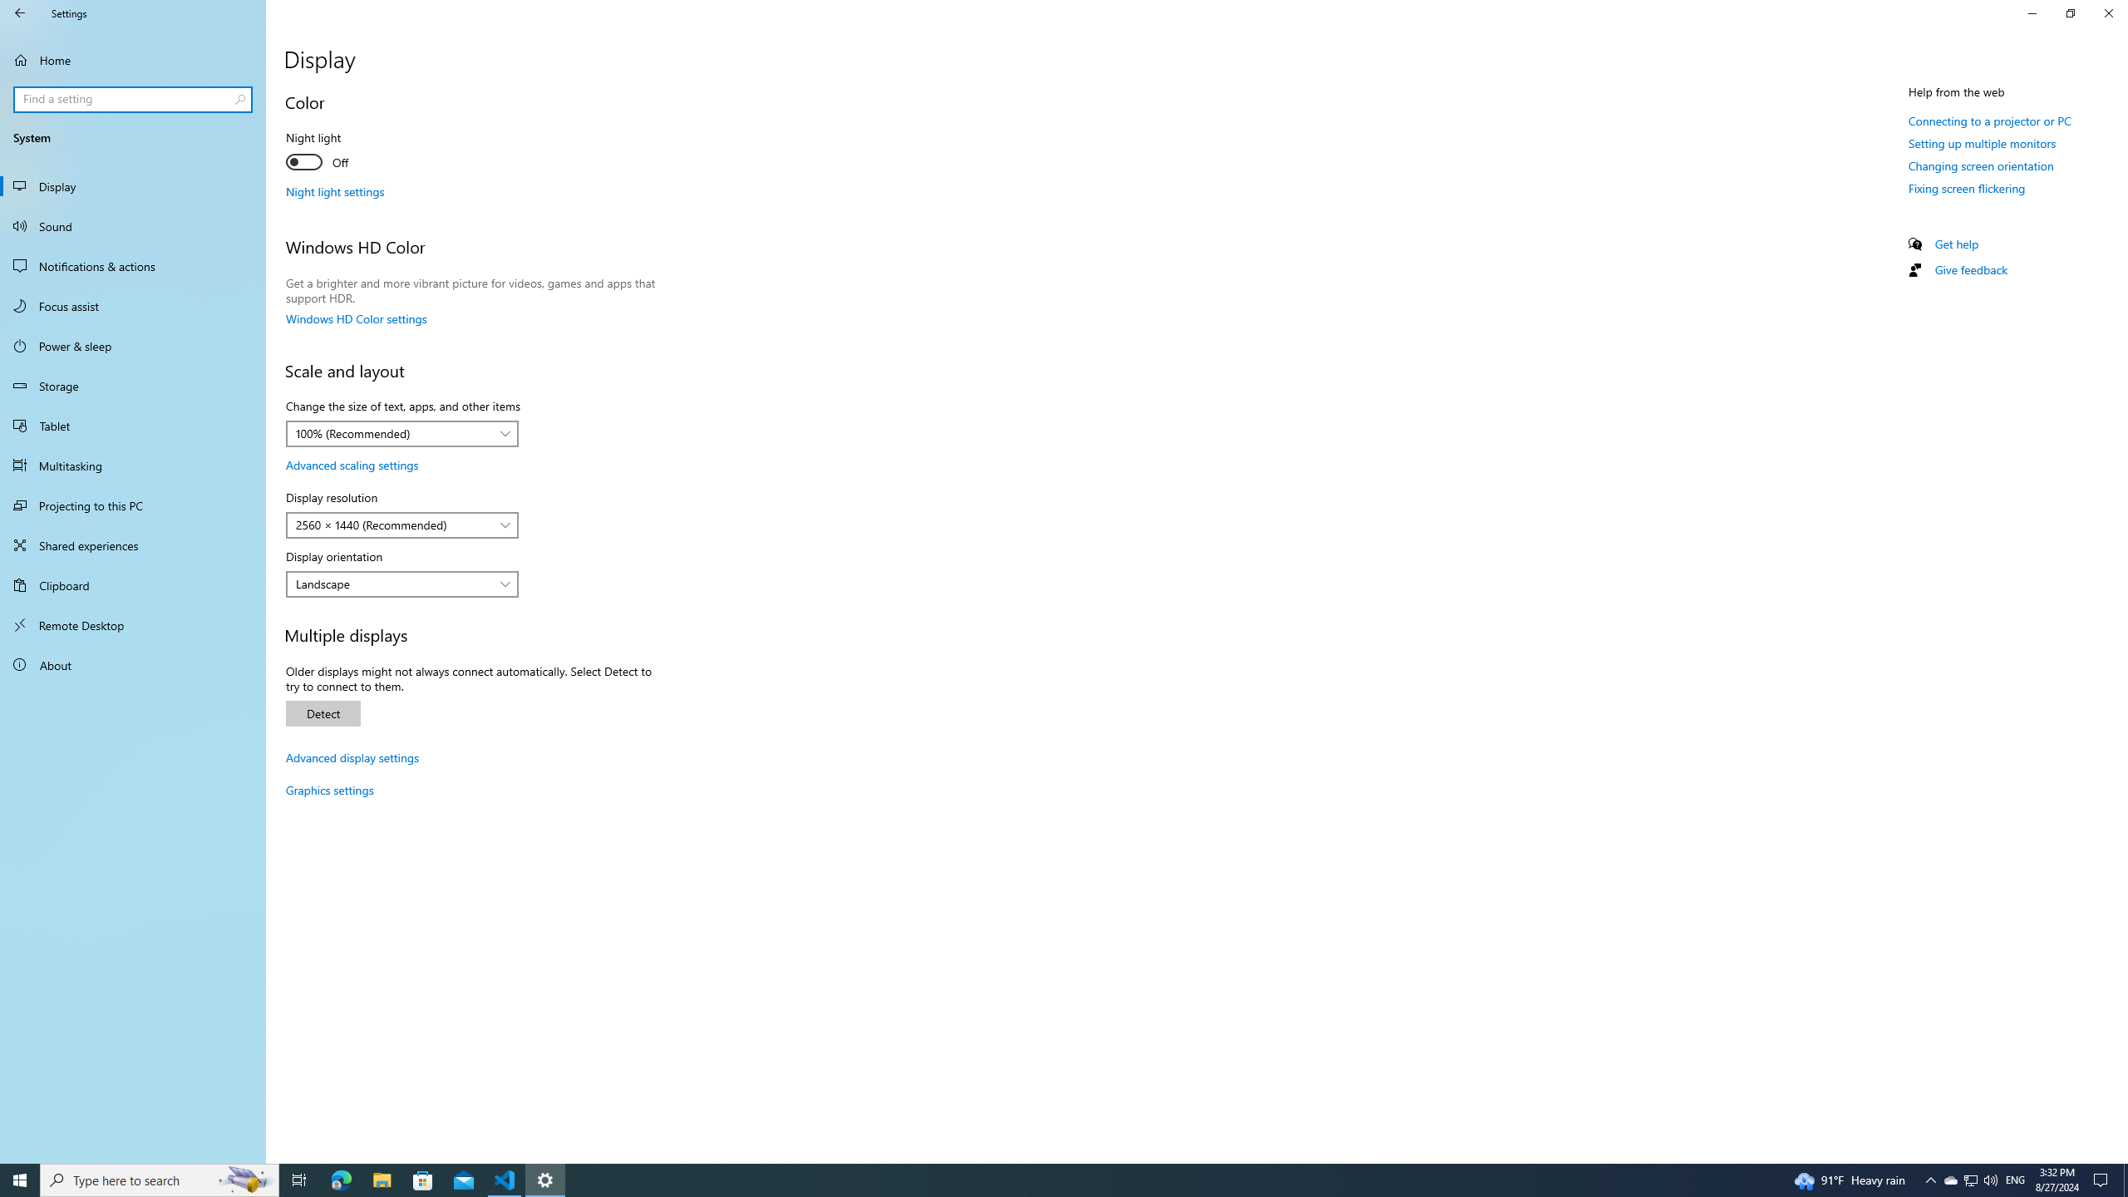 This screenshot has width=2128, height=1197. I want to click on Storage, so click(133, 386).